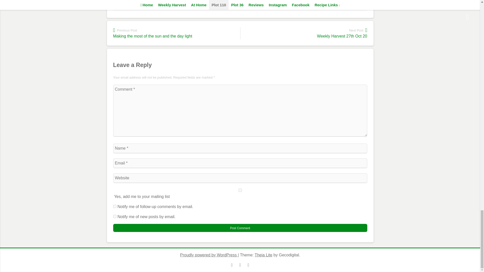 The width and height of the screenshot is (484, 272). Describe the element at coordinates (114, 207) in the screenshot. I see `subscribe` at that location.